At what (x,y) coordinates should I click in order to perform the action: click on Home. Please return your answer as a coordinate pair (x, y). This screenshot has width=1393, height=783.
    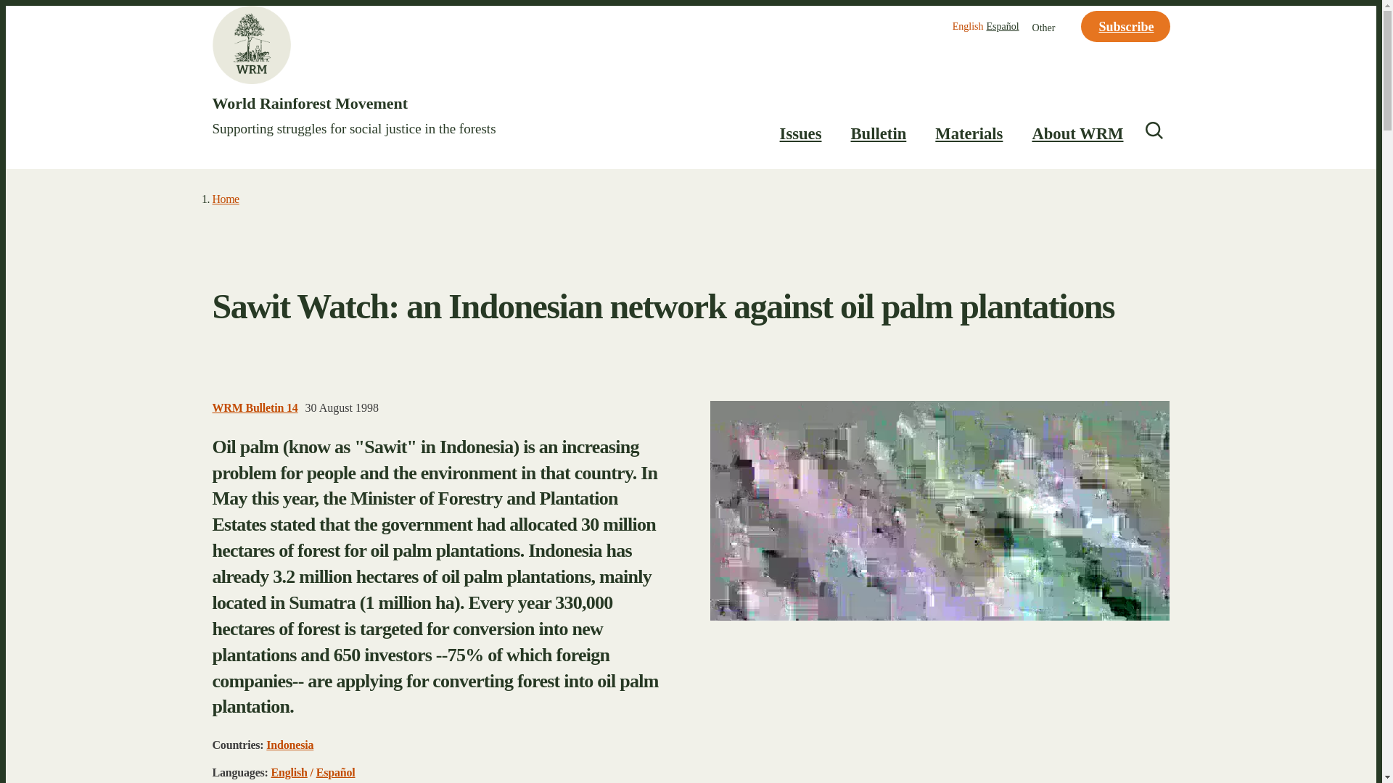
    Looking at the image, I should click on (396, 81).